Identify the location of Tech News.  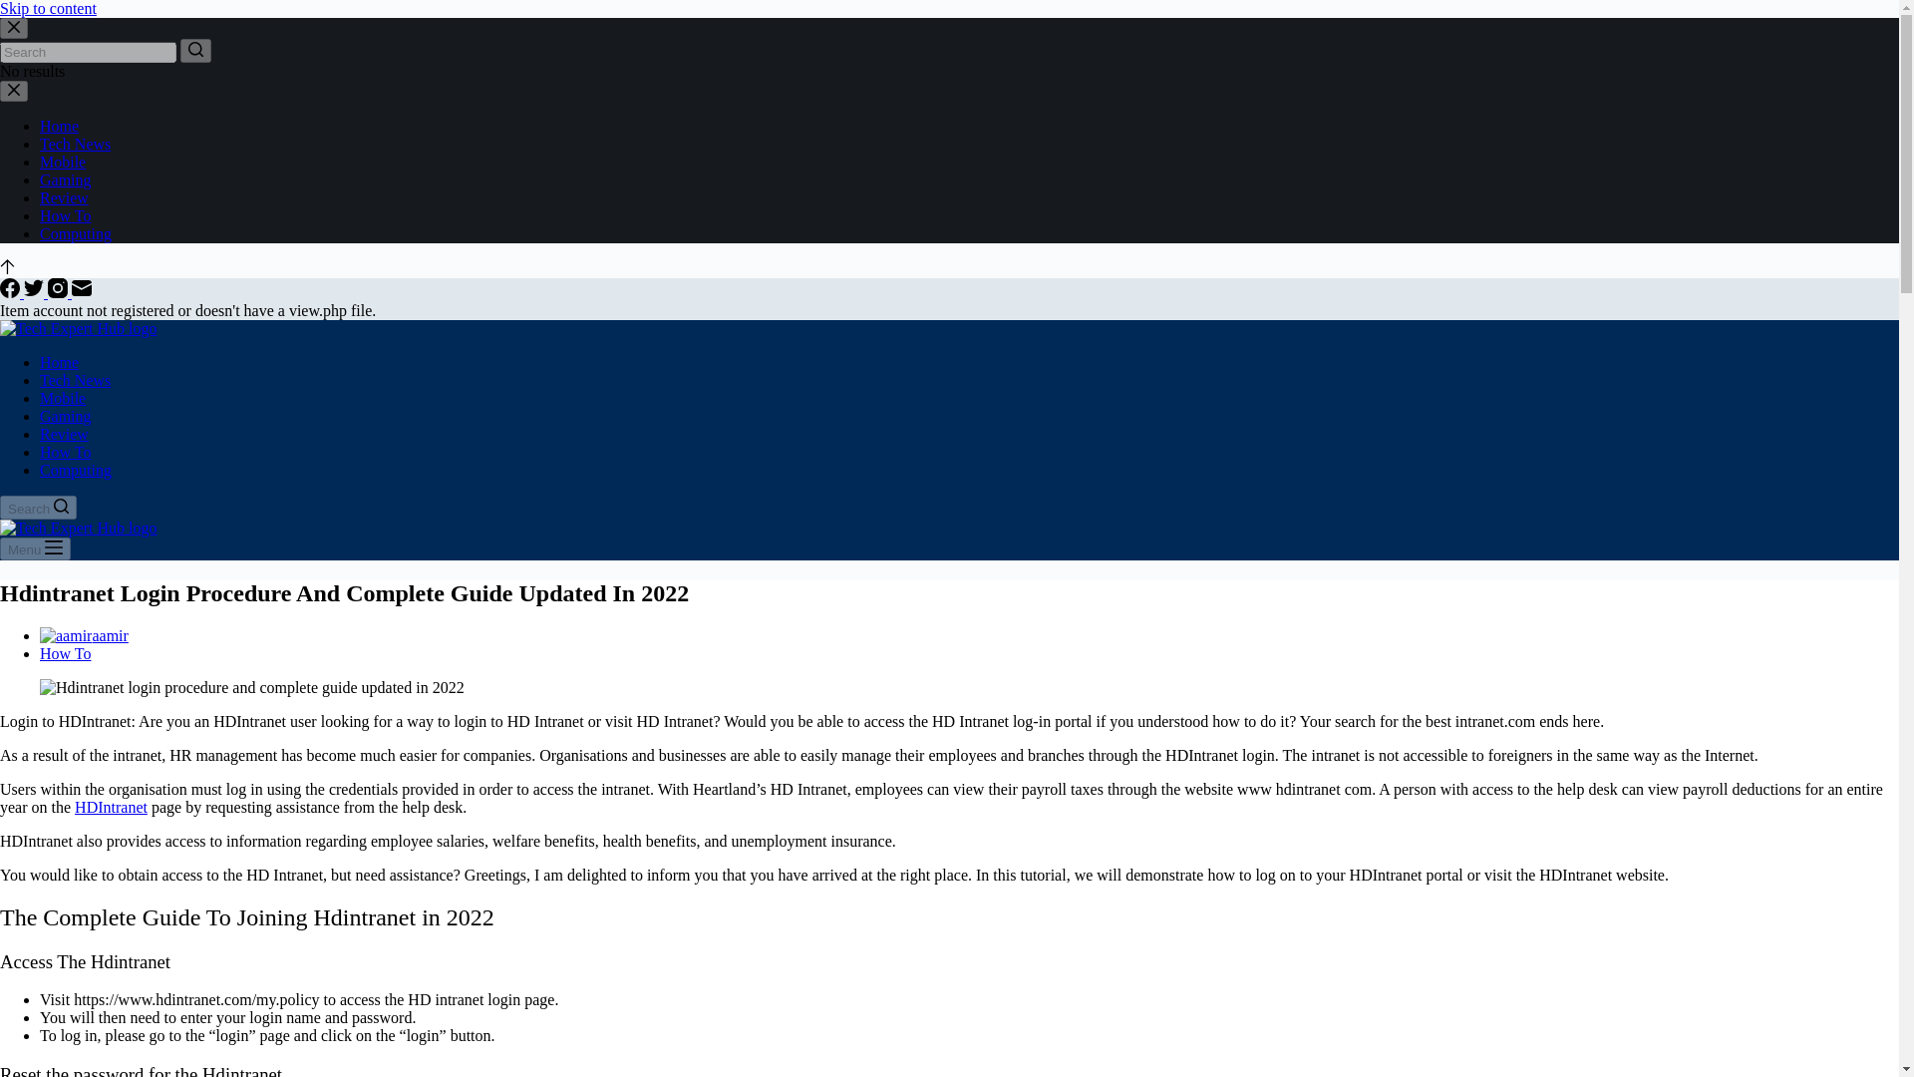
(76, 379).